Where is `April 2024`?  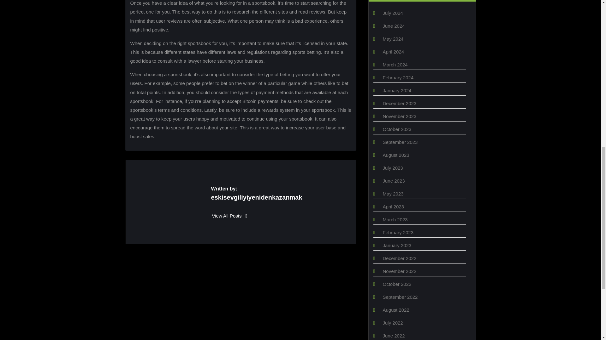 April 2024 is located at coordinates (393, 52).